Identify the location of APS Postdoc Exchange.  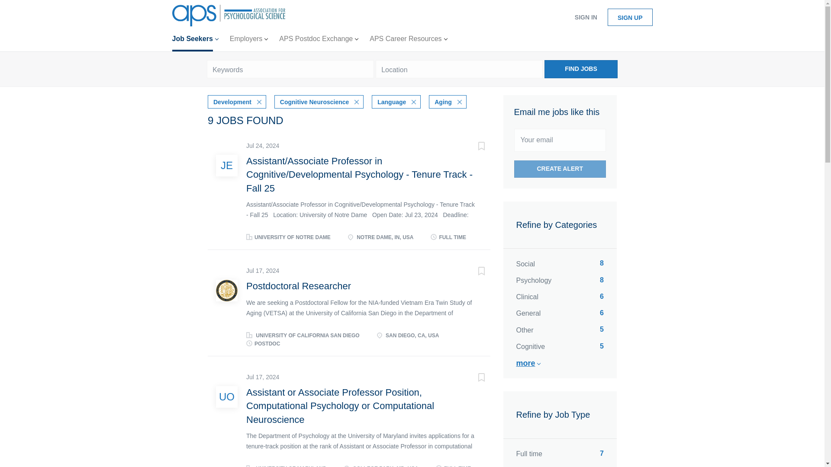
(319, 41).